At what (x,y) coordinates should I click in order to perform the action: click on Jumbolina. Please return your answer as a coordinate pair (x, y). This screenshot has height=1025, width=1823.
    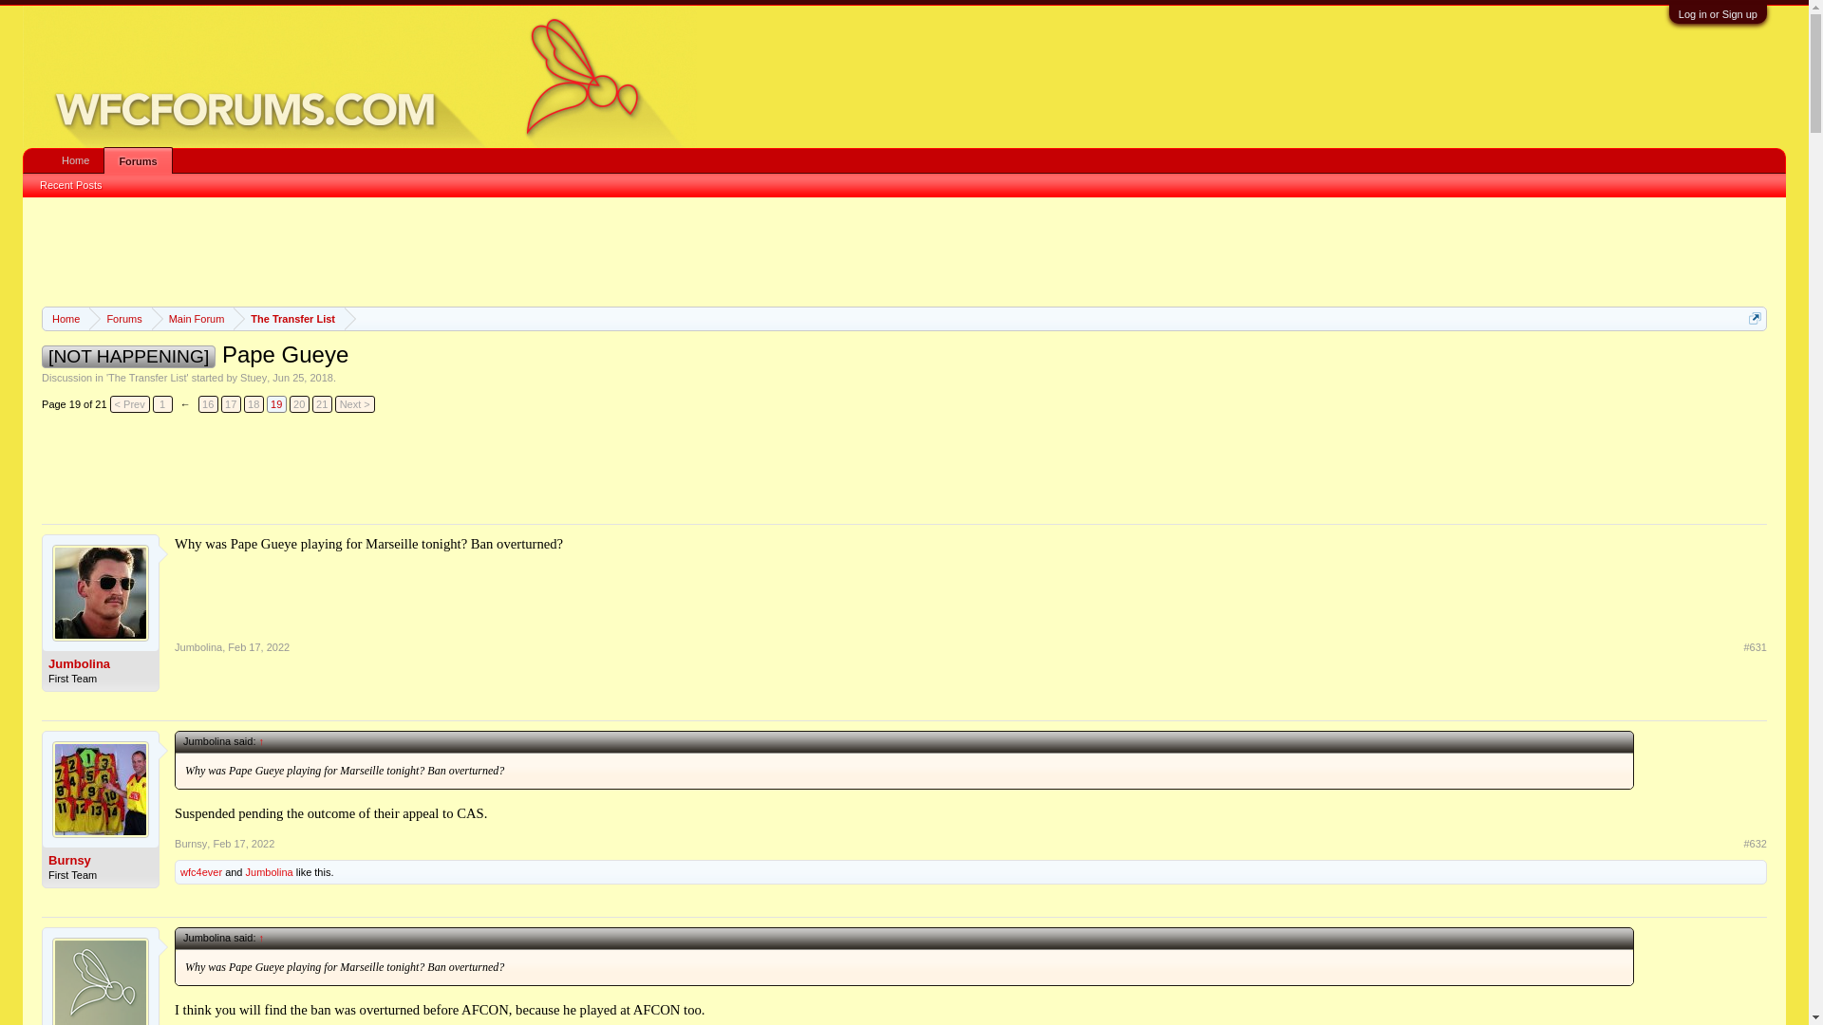
    Looking at the image, I should click on (198, 647).